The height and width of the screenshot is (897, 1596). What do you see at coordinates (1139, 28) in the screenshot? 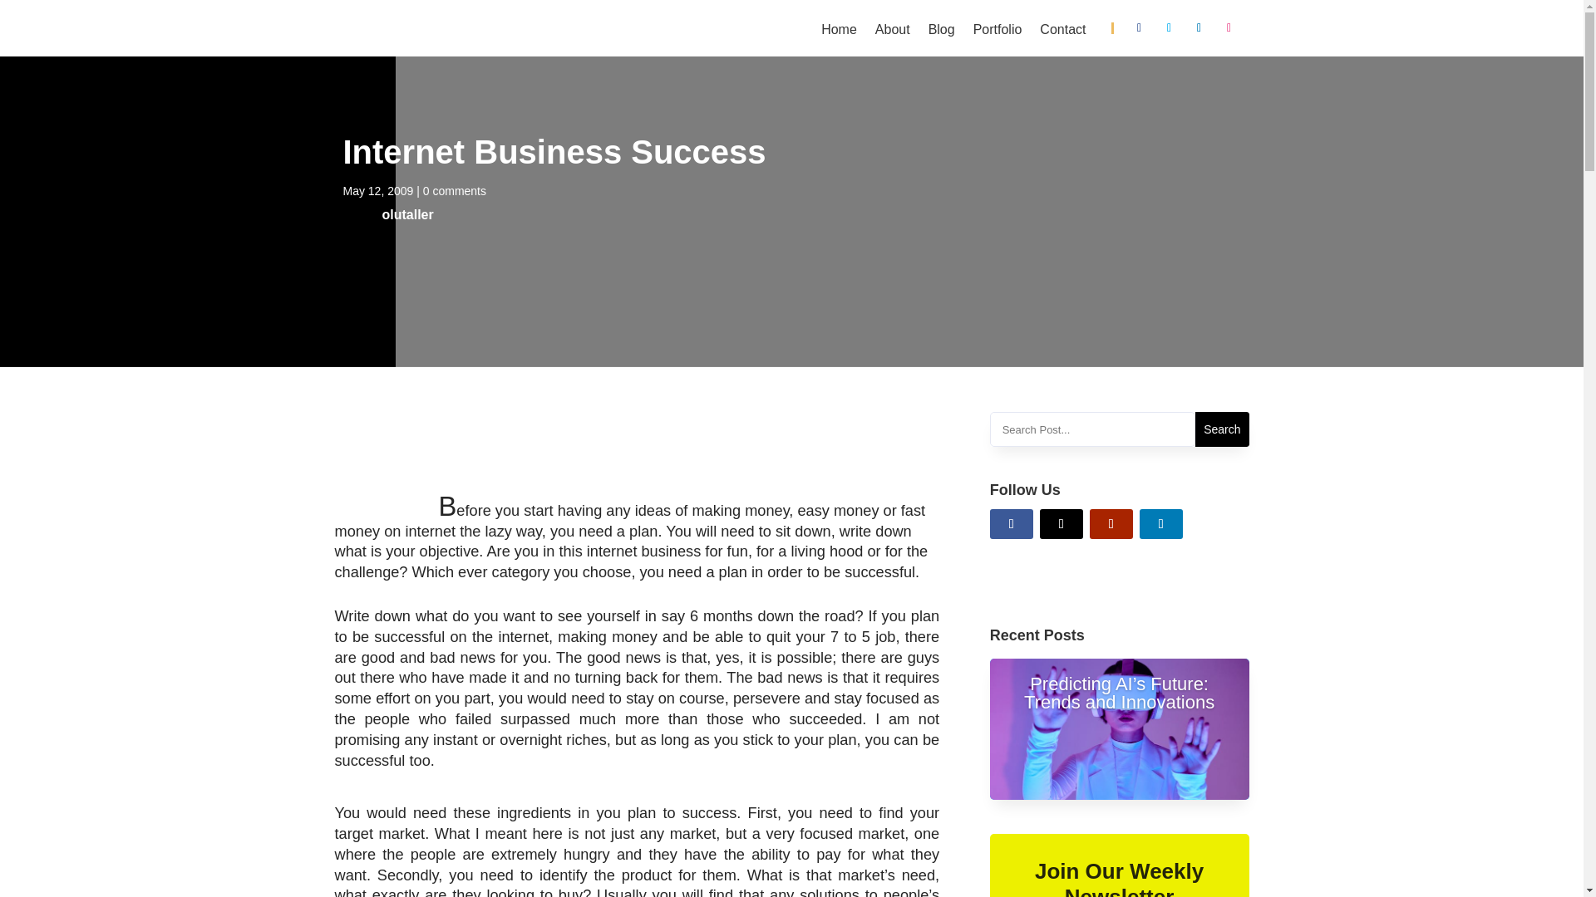
I see `Follow on Facebook` at bounding box center [1139, 28].